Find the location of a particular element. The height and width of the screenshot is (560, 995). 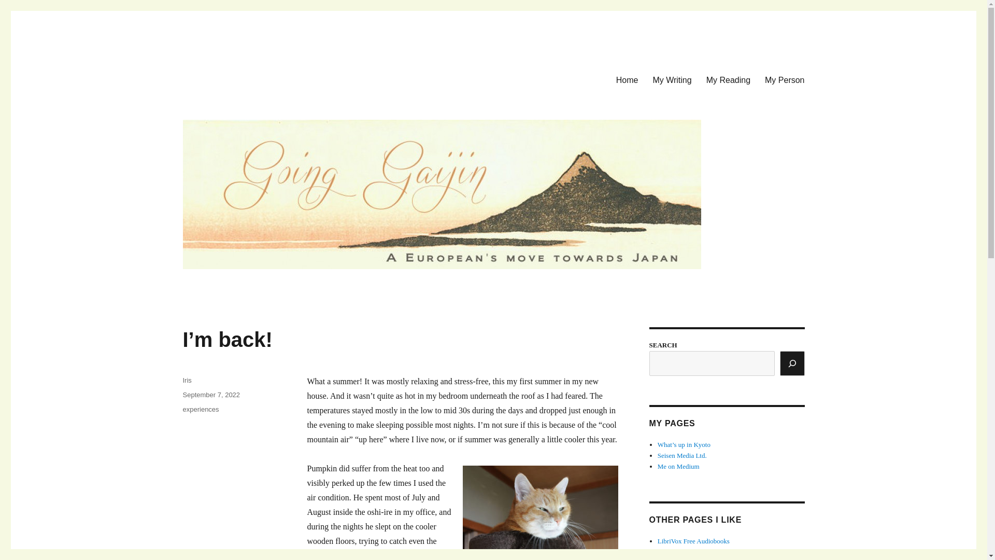

experiences is located at coordinates (200, 409).